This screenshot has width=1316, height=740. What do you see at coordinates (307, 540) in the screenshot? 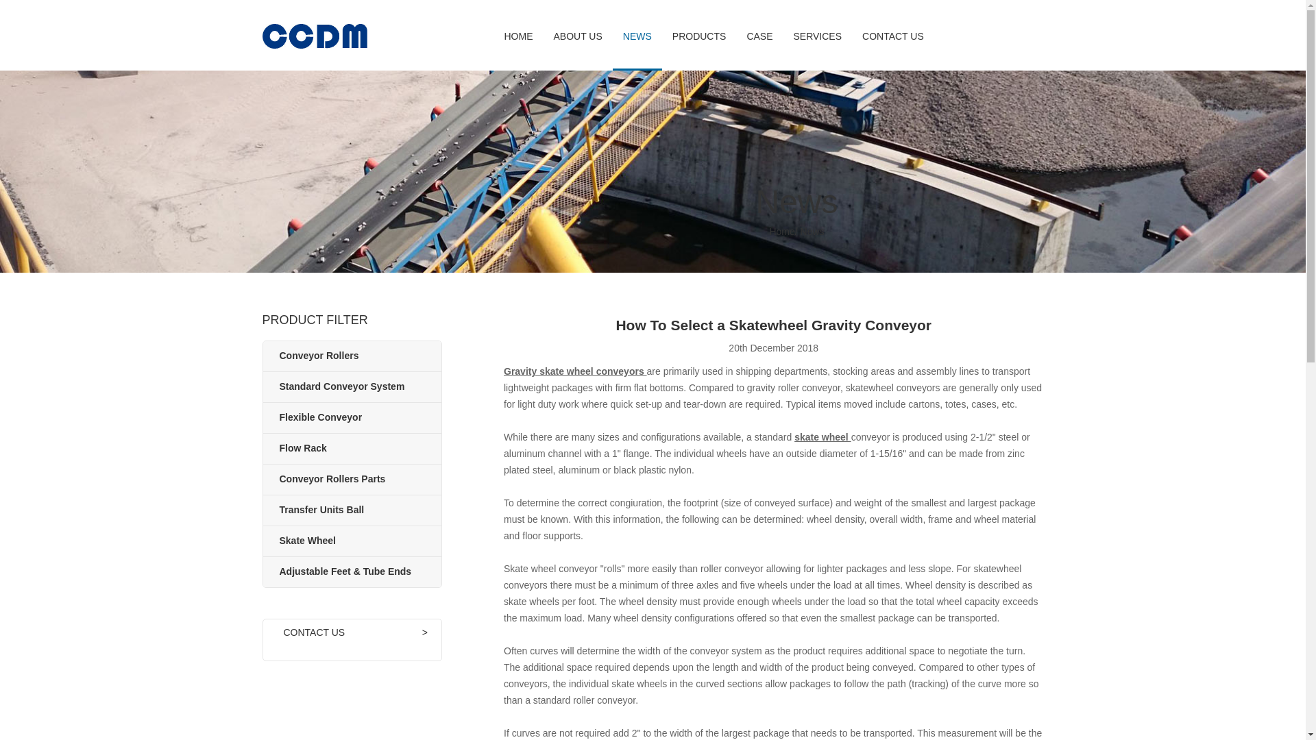
I see `Skate Wheel` at bounding box center [307, 540].